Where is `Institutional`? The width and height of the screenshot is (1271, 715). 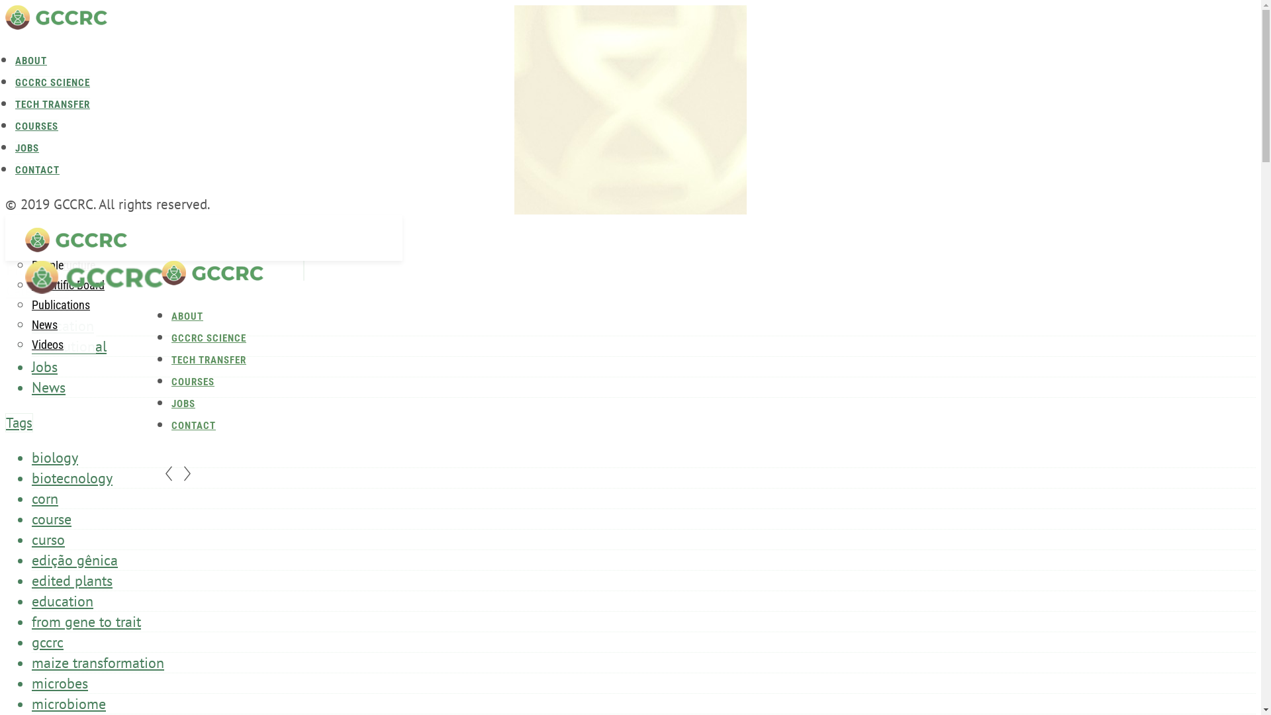
Institutional is located at coordinates (69, 346).